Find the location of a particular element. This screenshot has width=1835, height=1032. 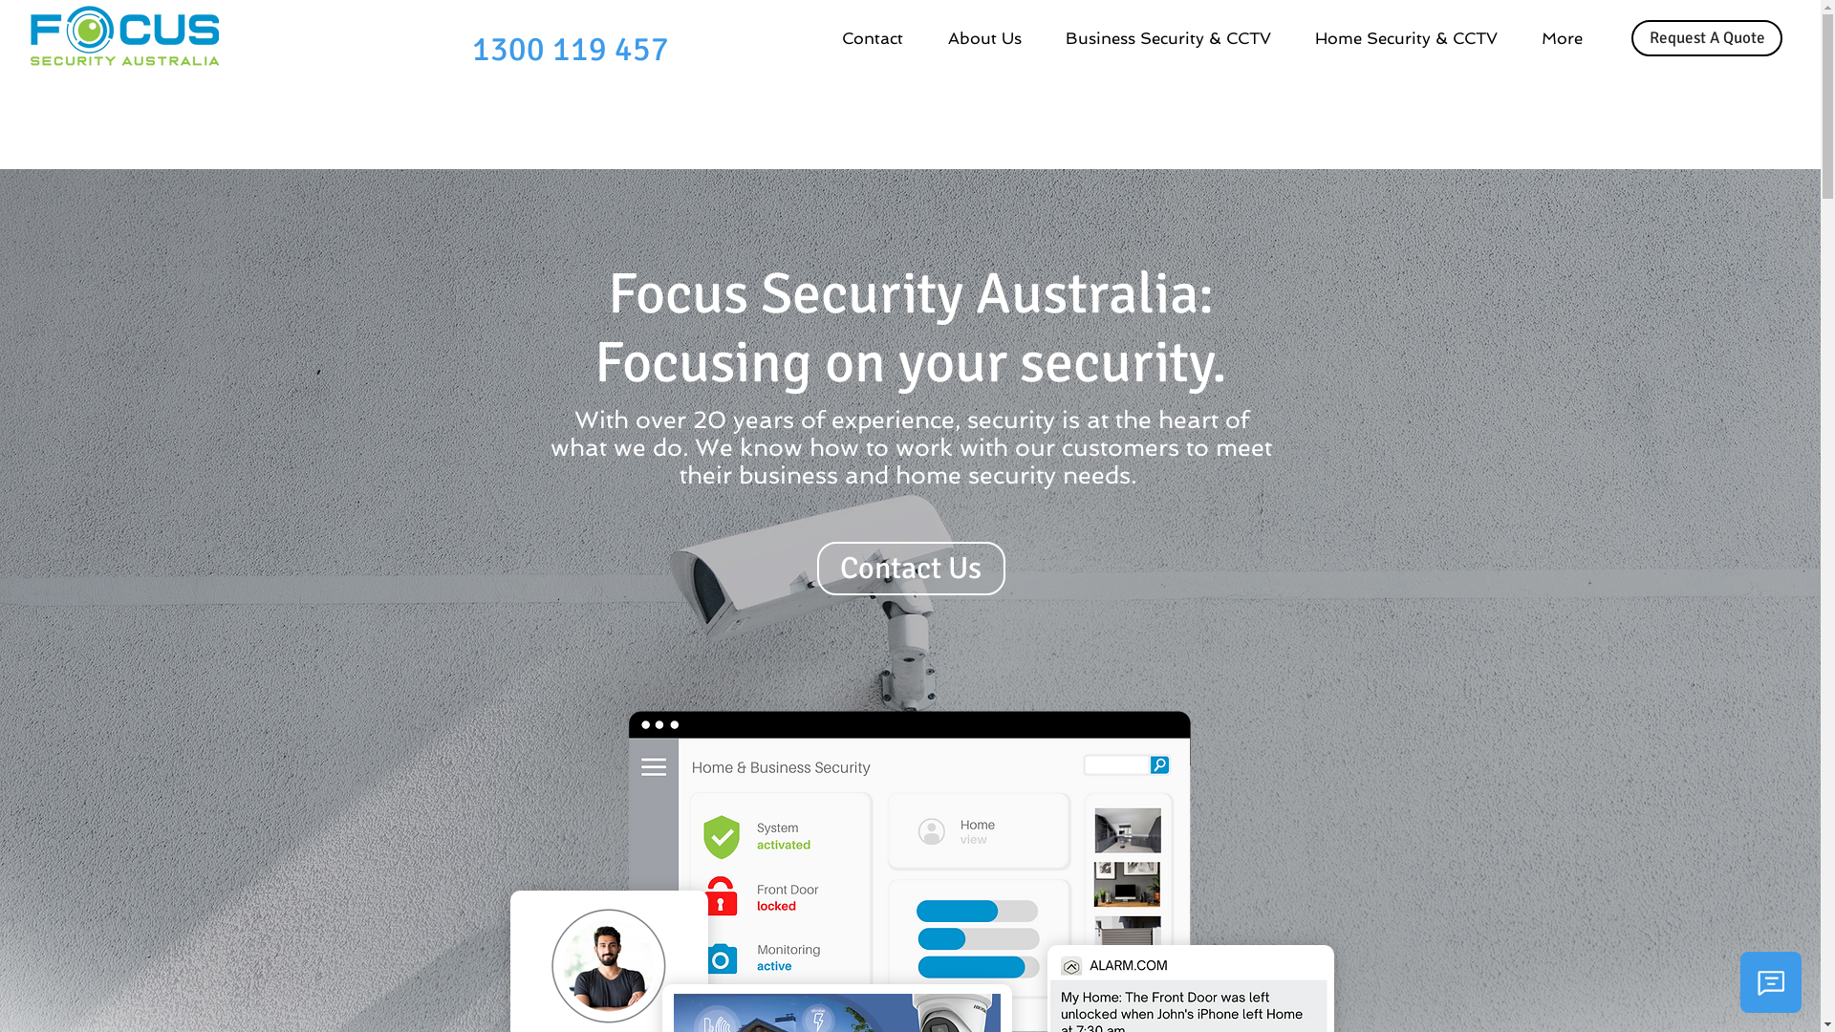

TWIPLA (Visitor Analytics) is located at coordinates (917, 459).